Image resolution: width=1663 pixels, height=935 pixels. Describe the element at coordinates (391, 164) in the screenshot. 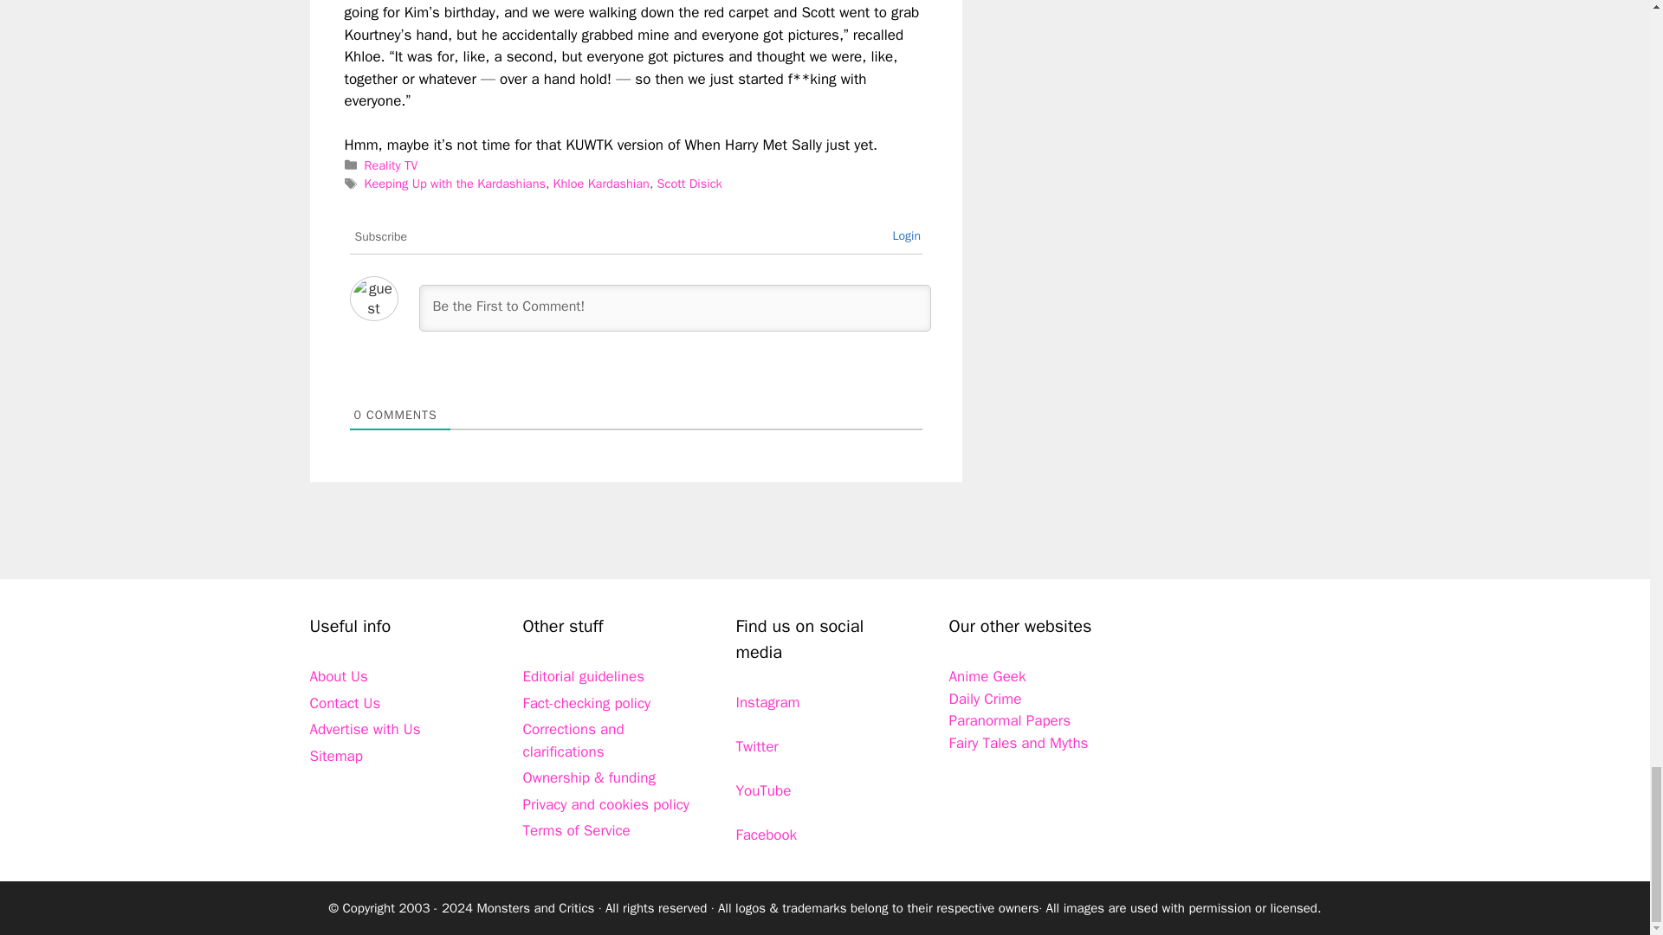

I see `Reality TV` at that location.